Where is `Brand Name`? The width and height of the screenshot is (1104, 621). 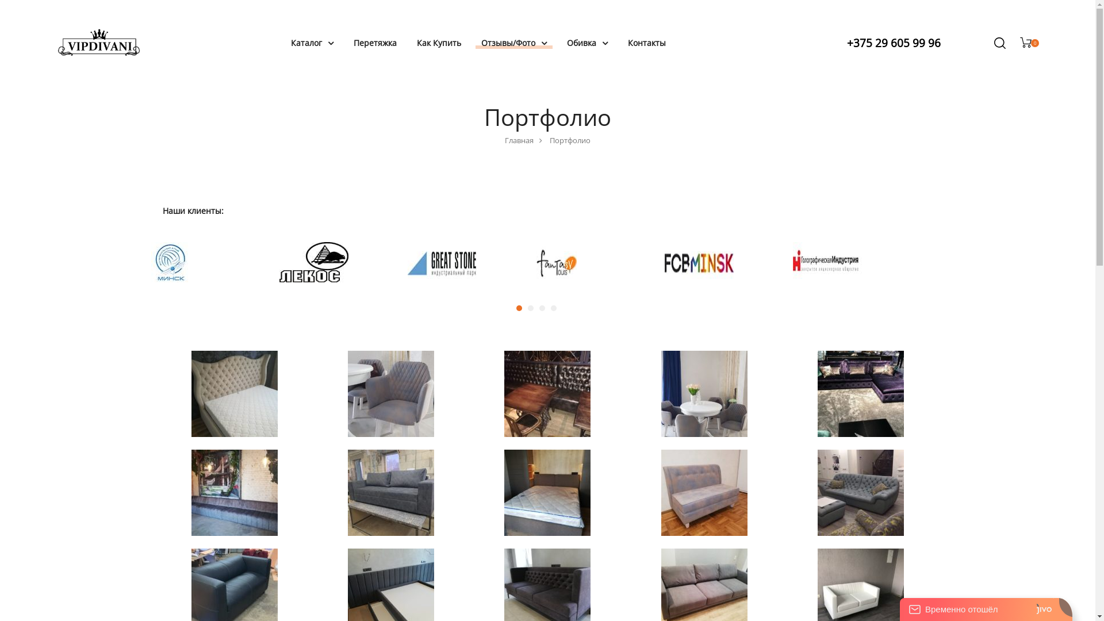 Brand Name is located at coordinates (699, 279).